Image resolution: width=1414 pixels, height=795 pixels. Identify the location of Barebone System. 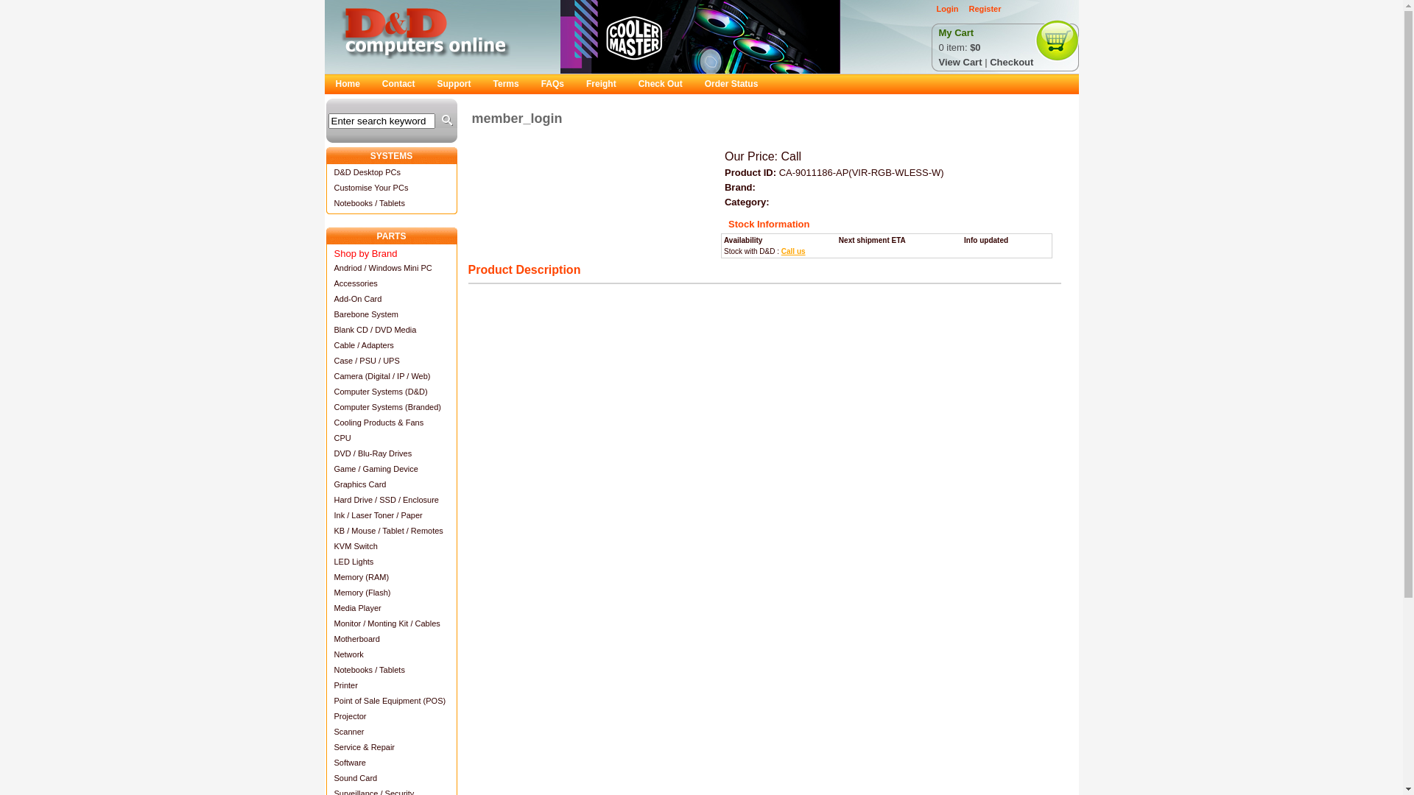
(391, 314).